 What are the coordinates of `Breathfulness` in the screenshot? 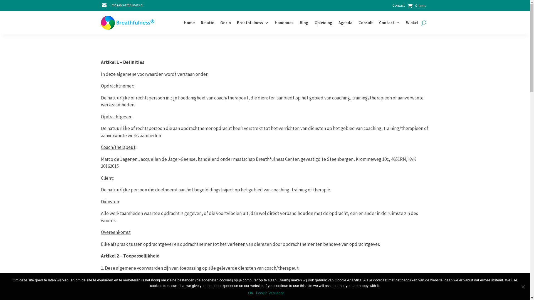 It's located at (253, 23).